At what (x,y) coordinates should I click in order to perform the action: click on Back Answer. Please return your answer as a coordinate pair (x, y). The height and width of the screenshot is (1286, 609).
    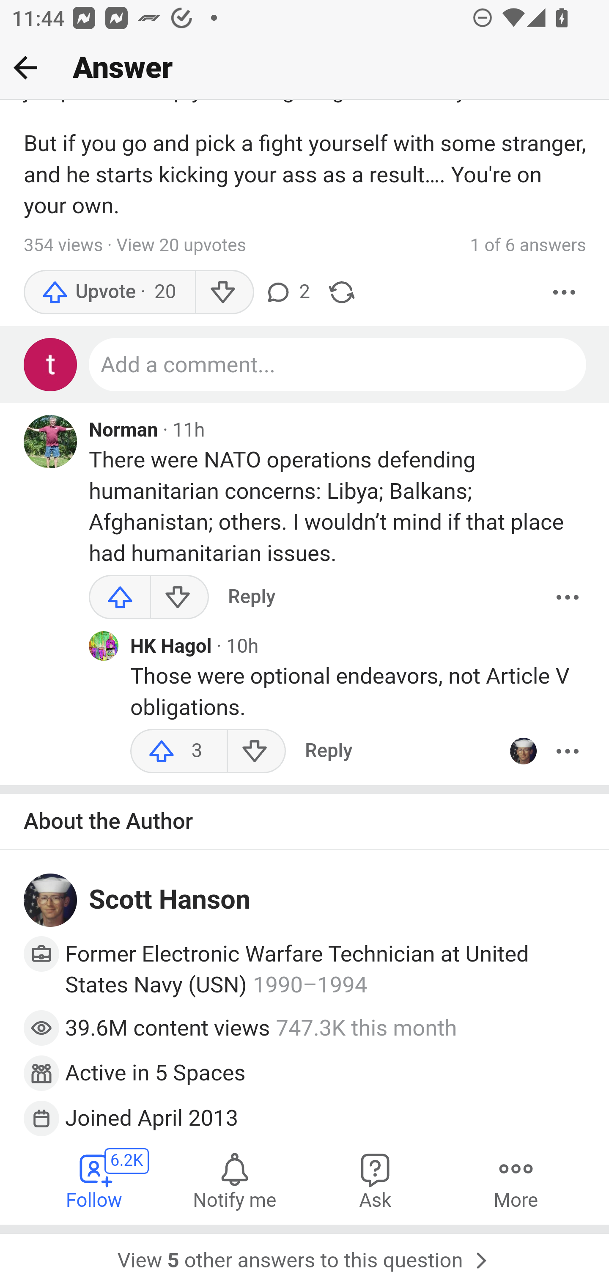
    Looking at the image, I should click on (304, 68).